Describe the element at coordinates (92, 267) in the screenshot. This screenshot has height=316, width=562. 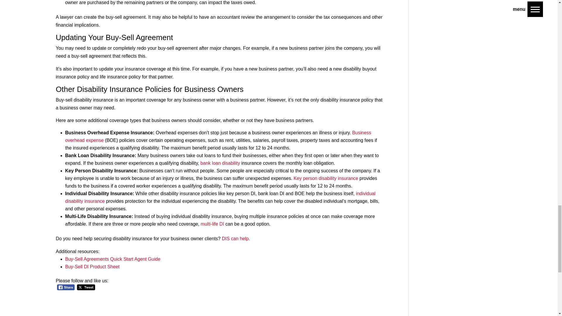
I see `Buy-Sell DI Product Sheet` at that location.